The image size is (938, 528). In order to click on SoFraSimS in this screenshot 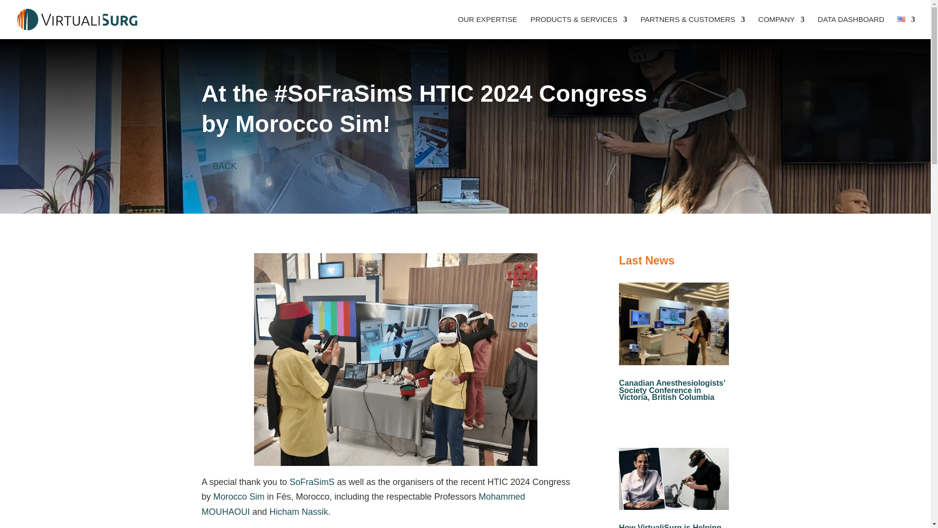, I will do `click(312, 482)`.